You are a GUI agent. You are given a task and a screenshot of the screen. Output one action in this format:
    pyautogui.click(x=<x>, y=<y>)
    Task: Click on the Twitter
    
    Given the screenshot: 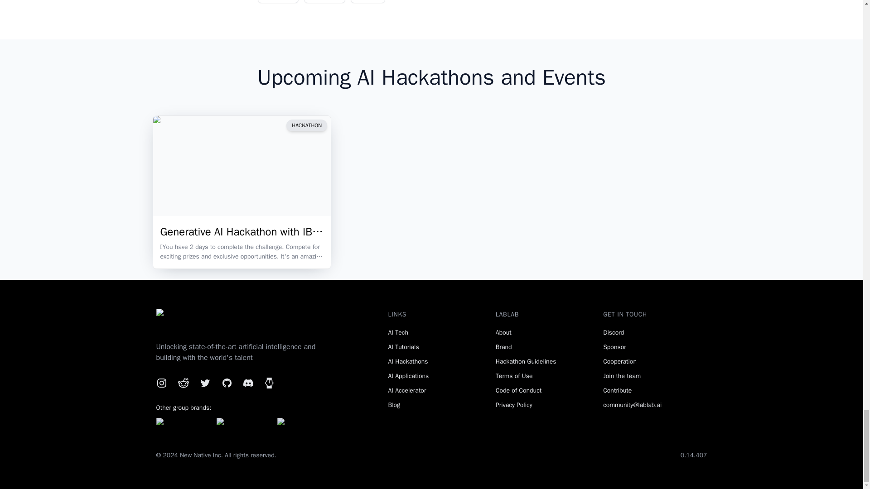 What is the action you would take?
    pyautogui.click(x=205, y=383)
    